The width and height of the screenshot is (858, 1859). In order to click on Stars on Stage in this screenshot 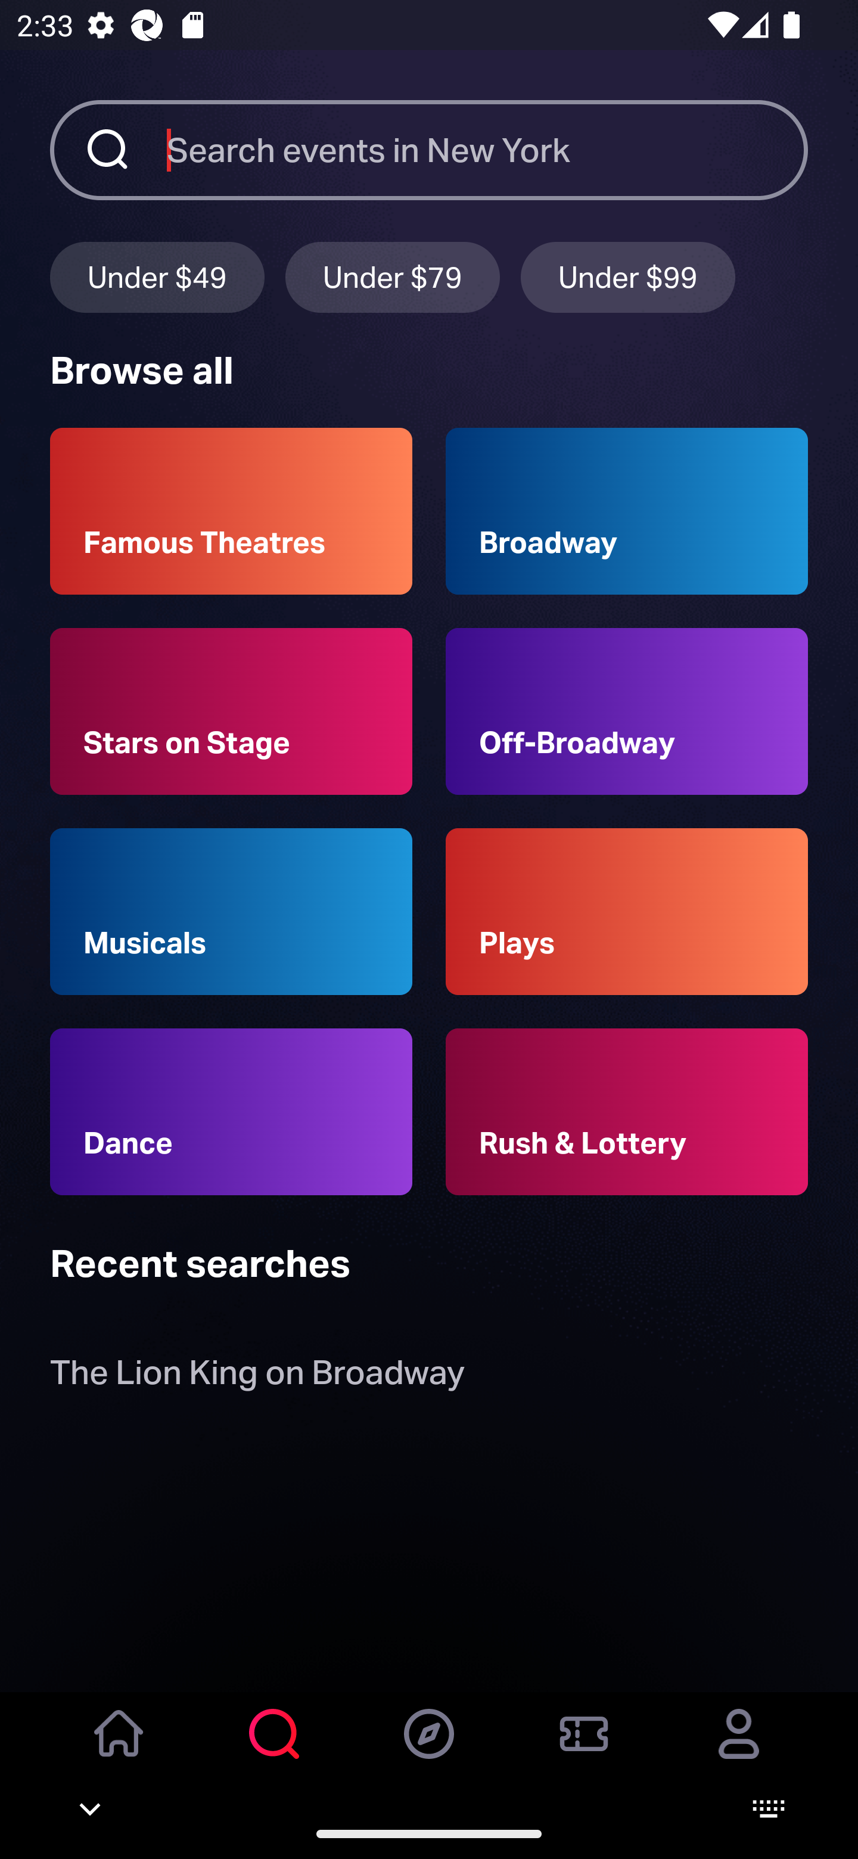, I will do `click(231, 711)`.